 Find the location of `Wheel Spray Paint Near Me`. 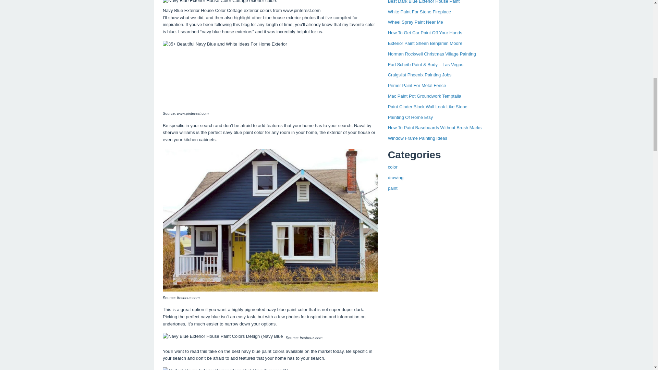

Wheel Spray Paint Near Me is located at coordinates (415, 22).